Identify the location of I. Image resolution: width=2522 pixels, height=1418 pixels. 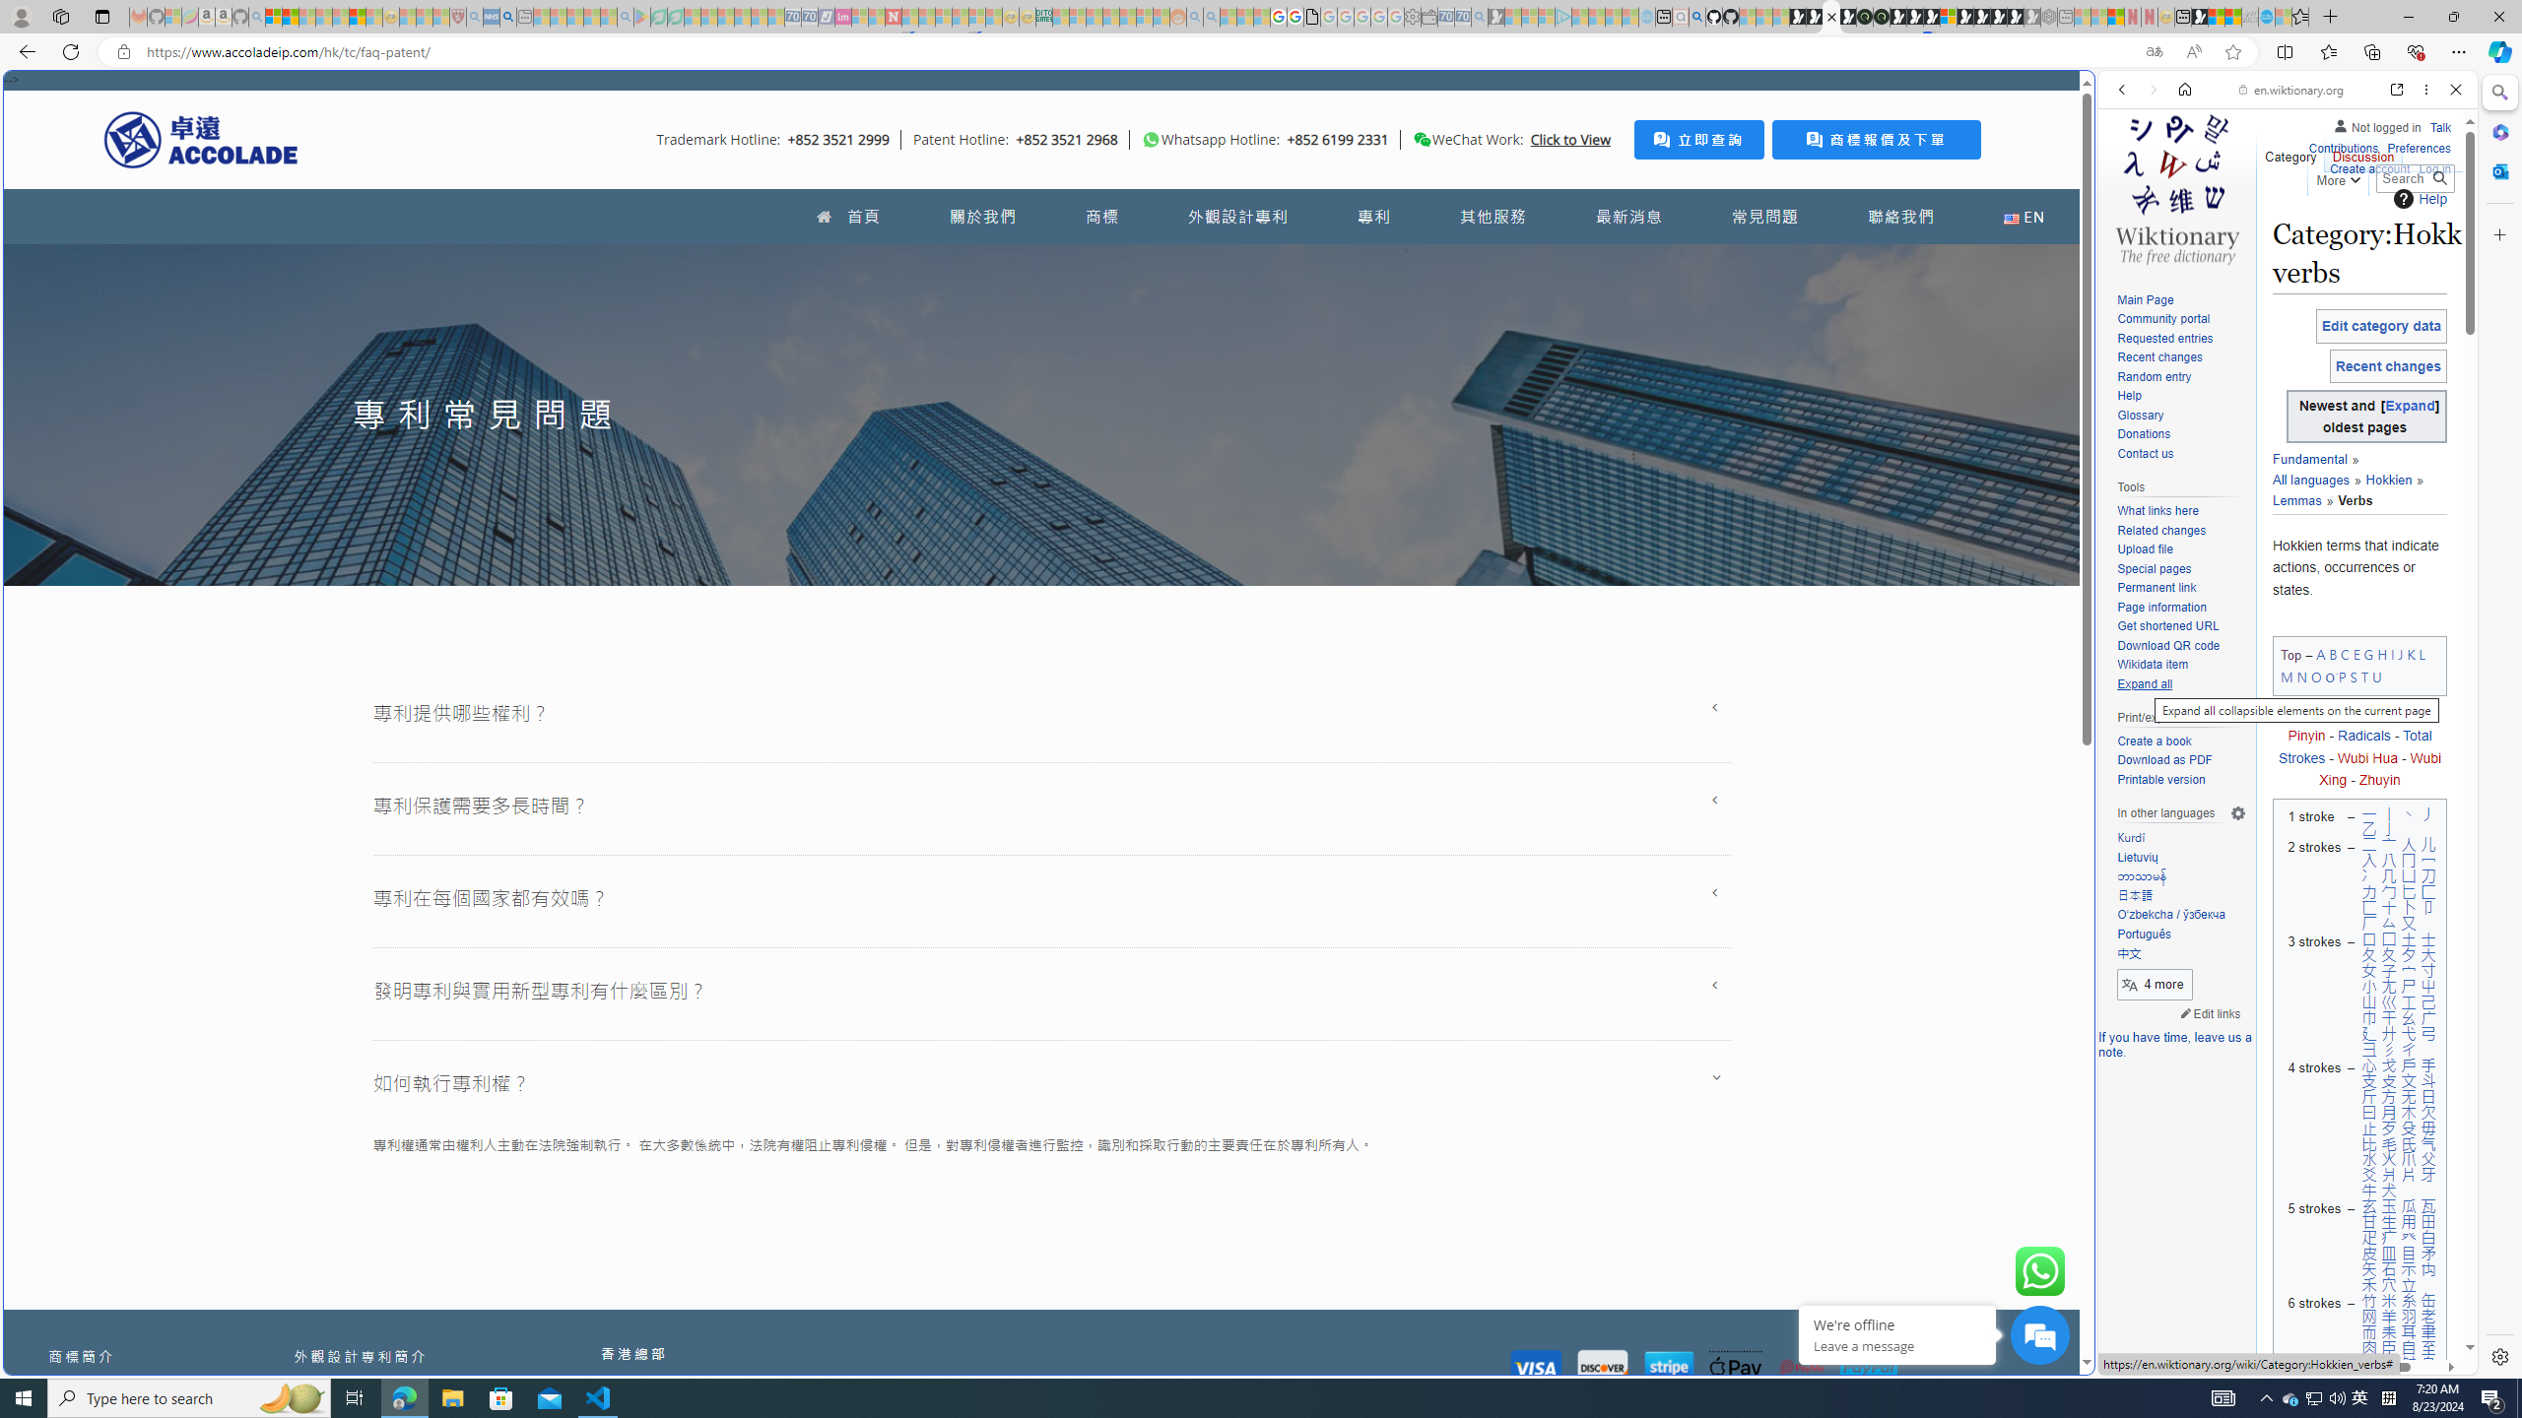
(2393, 654).